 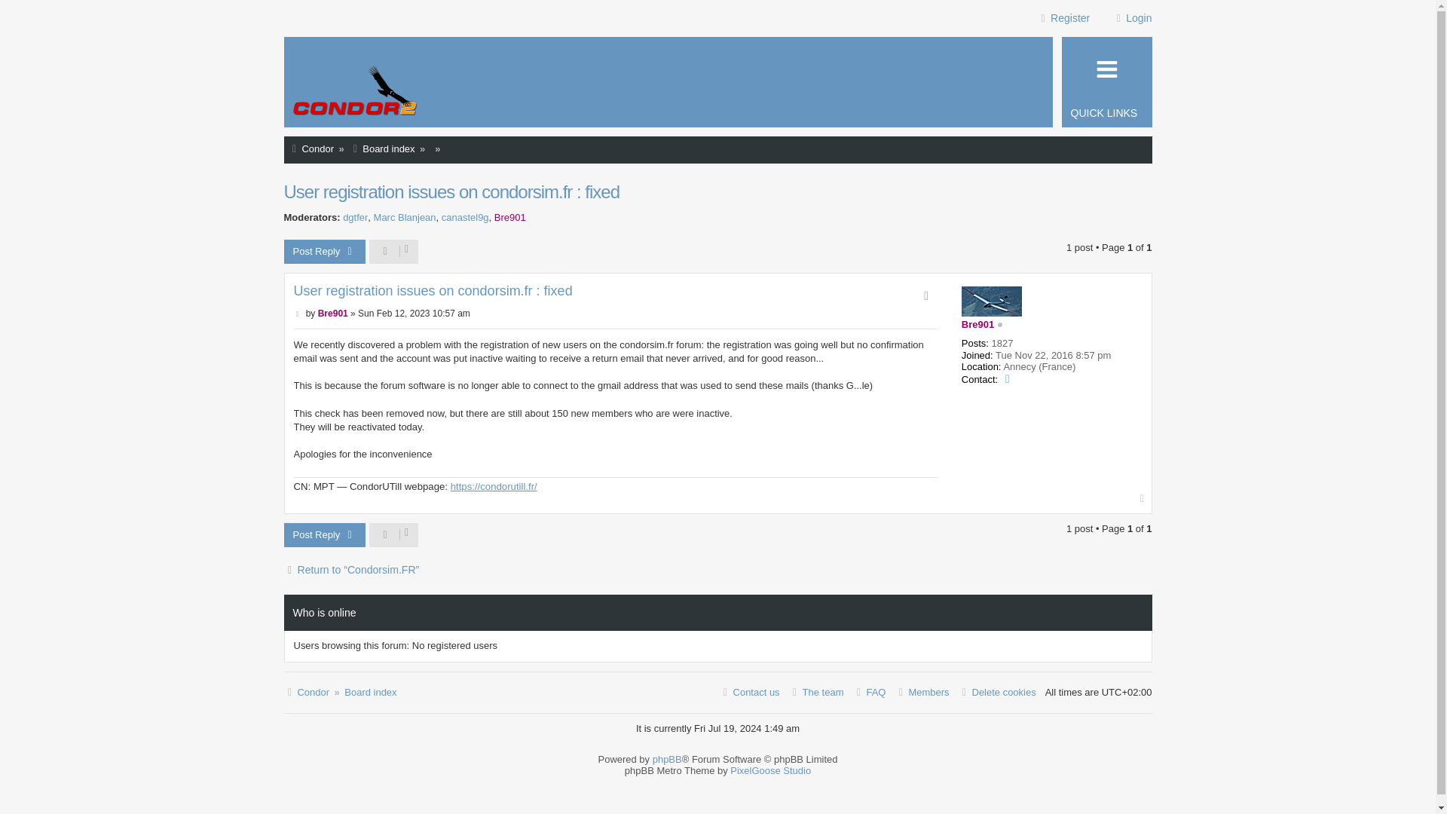 I want to click on Post Reply, so click(x=324, y=535).